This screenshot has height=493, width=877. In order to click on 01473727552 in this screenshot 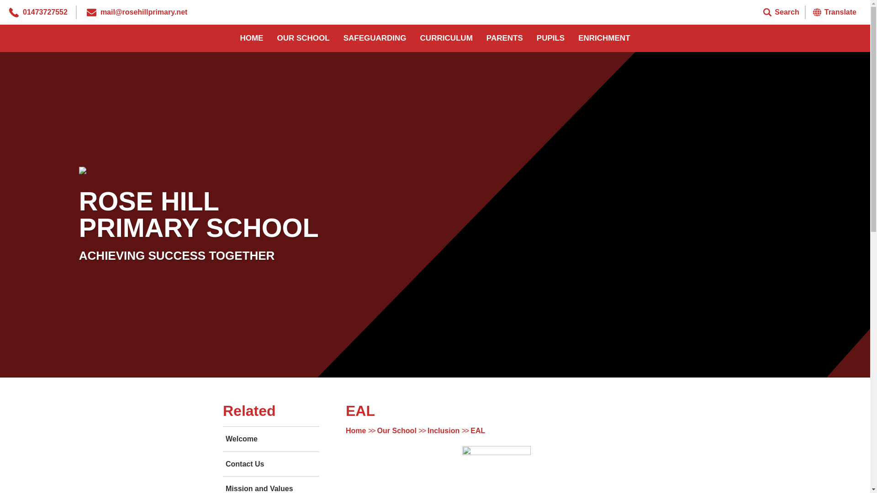, I will do `click(45, 12)`.